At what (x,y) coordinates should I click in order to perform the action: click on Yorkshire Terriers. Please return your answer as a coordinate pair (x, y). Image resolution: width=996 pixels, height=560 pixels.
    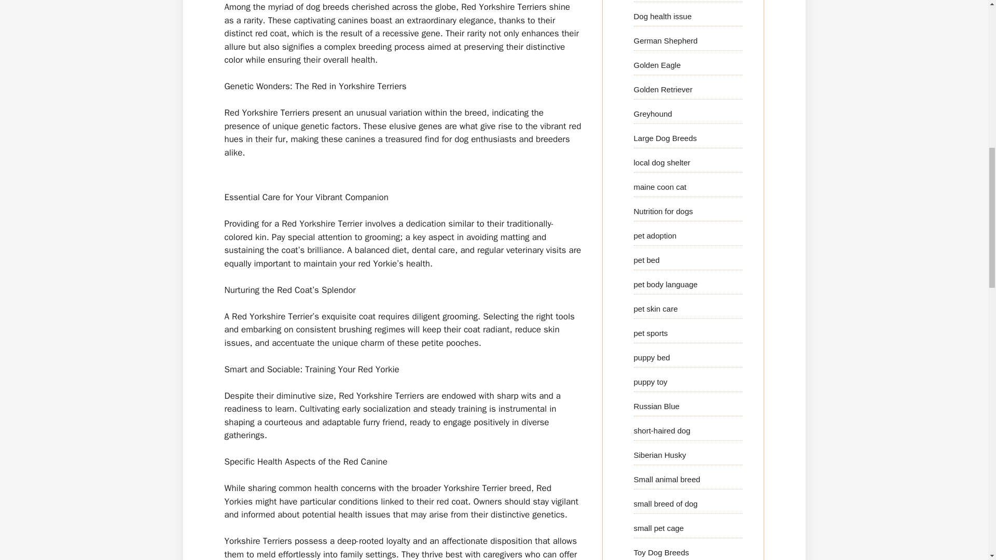
    Looking at the image, I should click on (258, 541).